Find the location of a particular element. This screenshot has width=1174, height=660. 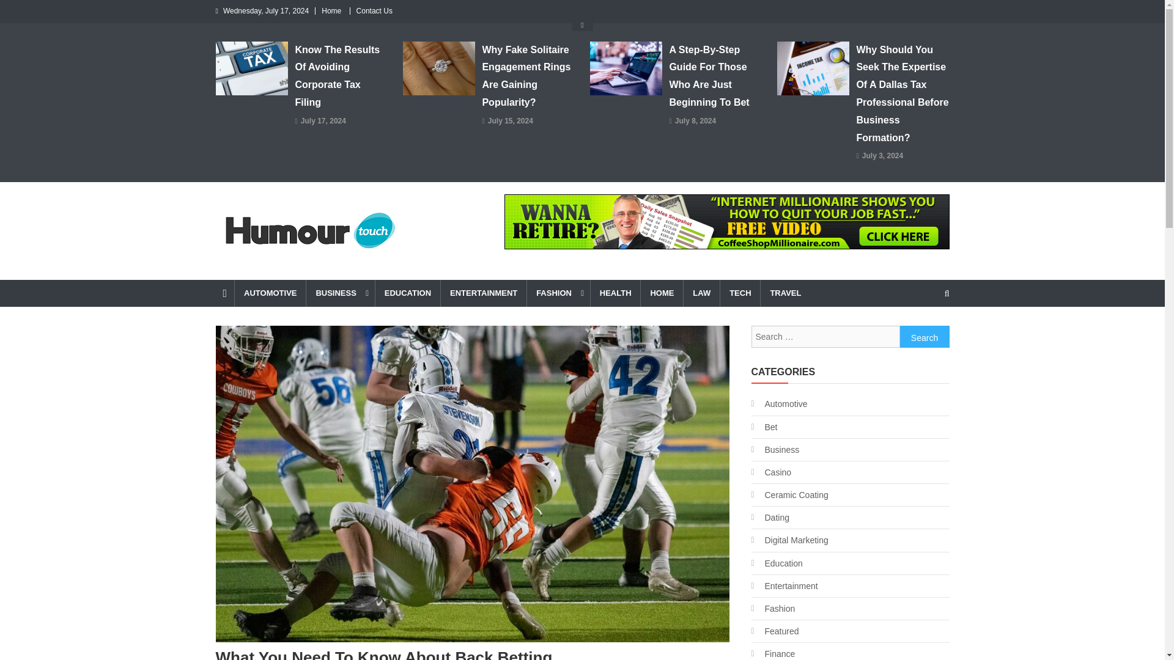

EDUCATION is located at coordinates (407, 293).